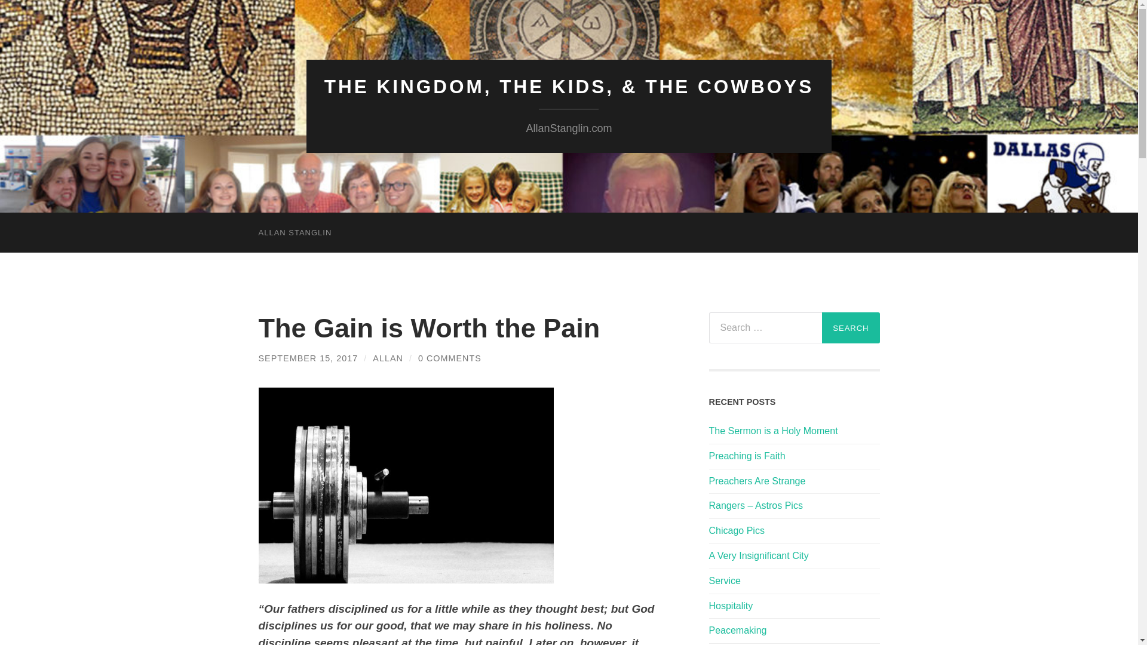 The width and height of the screenshot is (1147, 645). I want to click on ALLAN STANGLIN, so click(295, 233).